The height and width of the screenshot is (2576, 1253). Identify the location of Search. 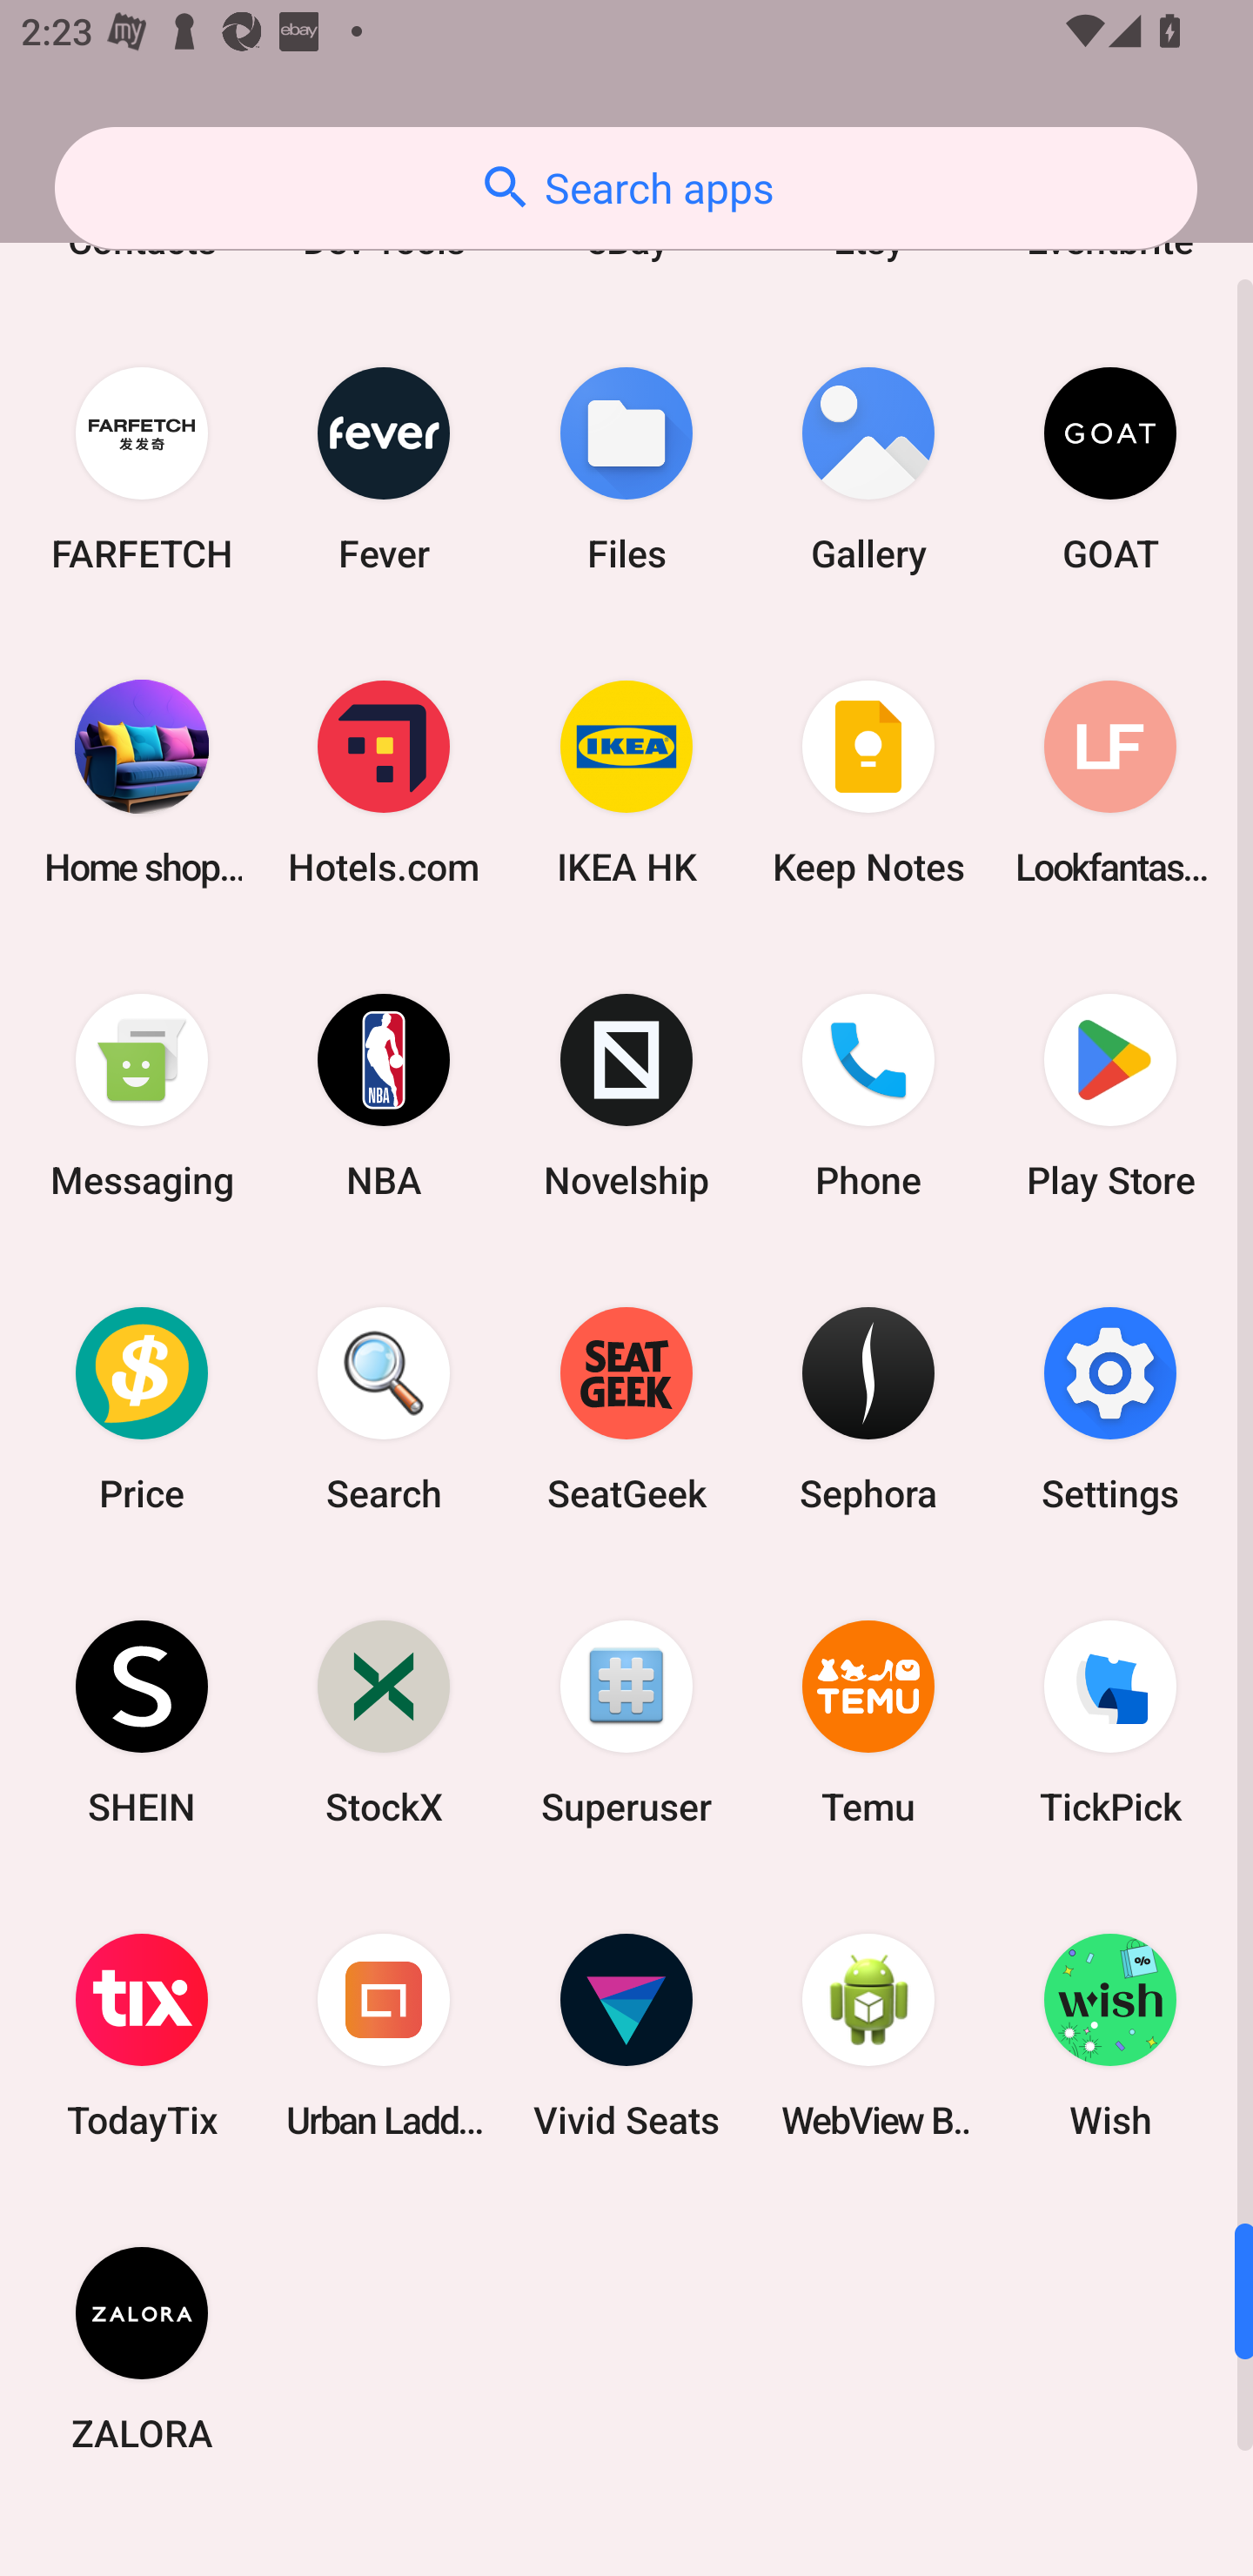
(384, 1408).